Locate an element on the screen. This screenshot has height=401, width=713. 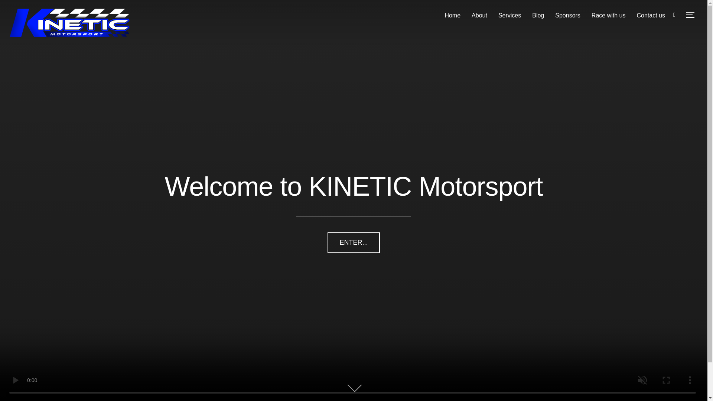
Sponsors is located at coordinates (567, 15).